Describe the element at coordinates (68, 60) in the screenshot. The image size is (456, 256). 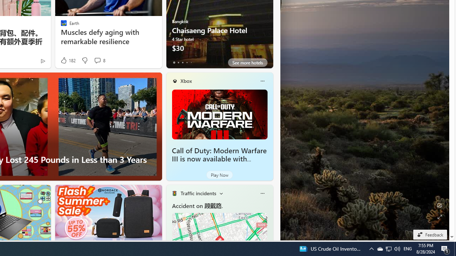
I see `182 Like` at that location.